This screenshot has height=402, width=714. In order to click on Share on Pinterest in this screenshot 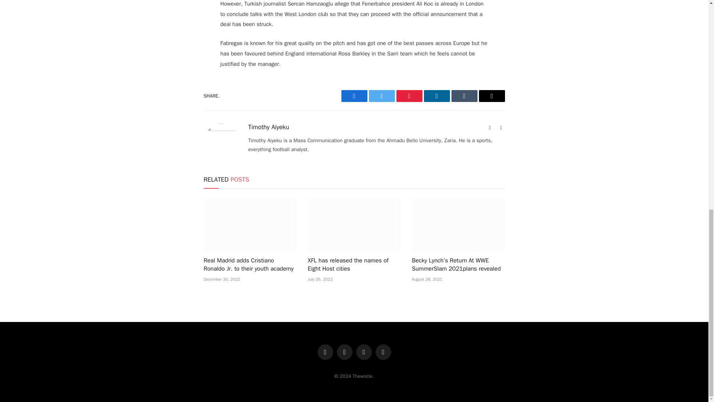, I will do `click(409, 96)`.